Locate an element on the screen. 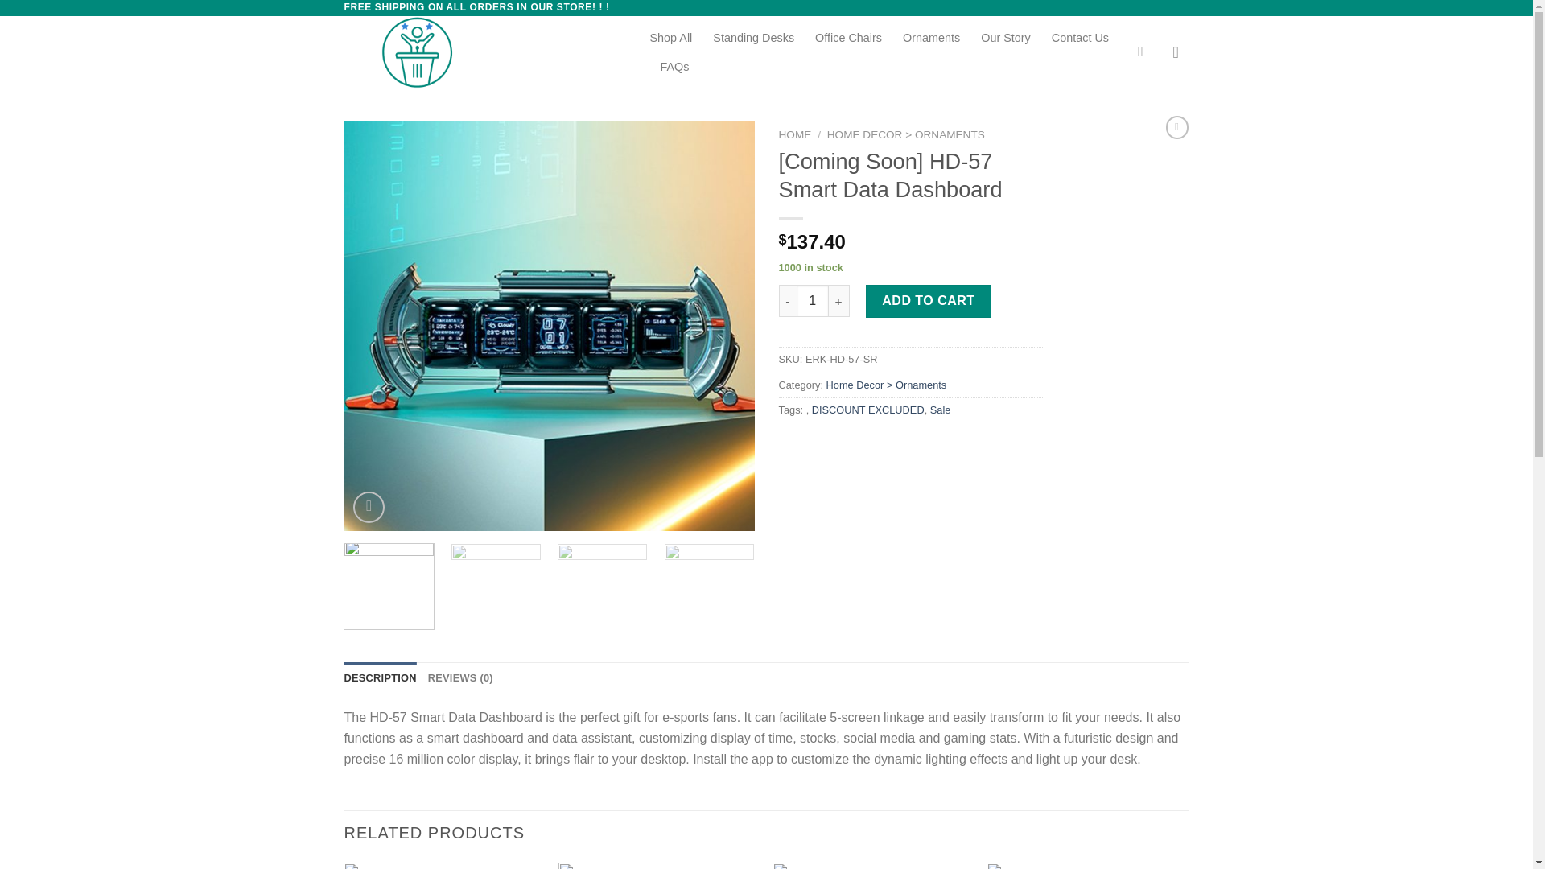  Bellybandccw is located at coordinates (484, 52).